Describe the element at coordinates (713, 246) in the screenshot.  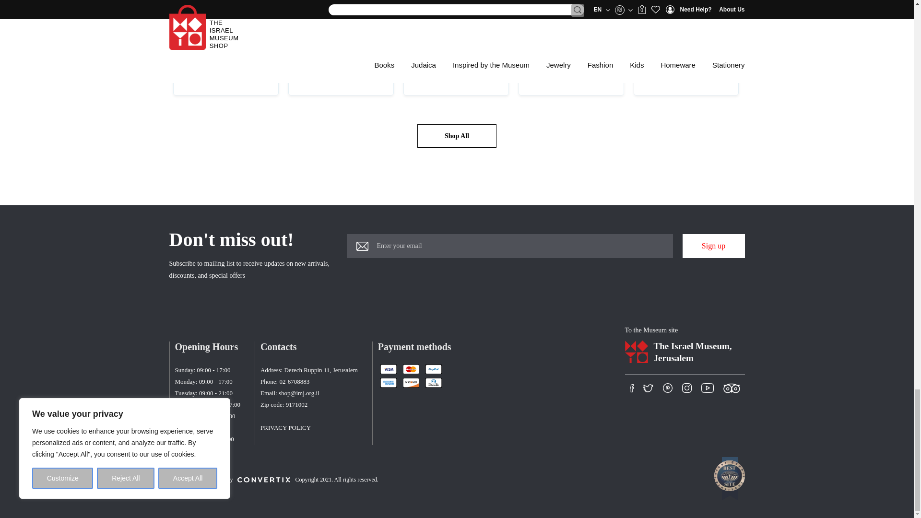
I see `Sign up` at that location.